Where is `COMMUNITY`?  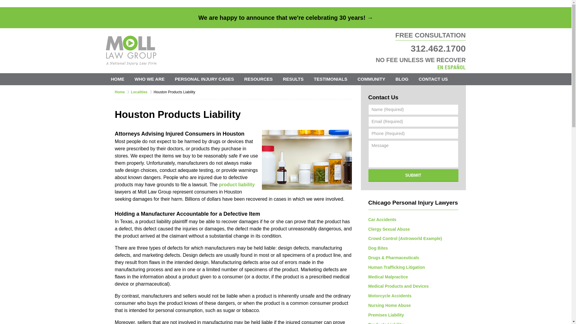
COMMUNITY is located at coordinates (371, 79).